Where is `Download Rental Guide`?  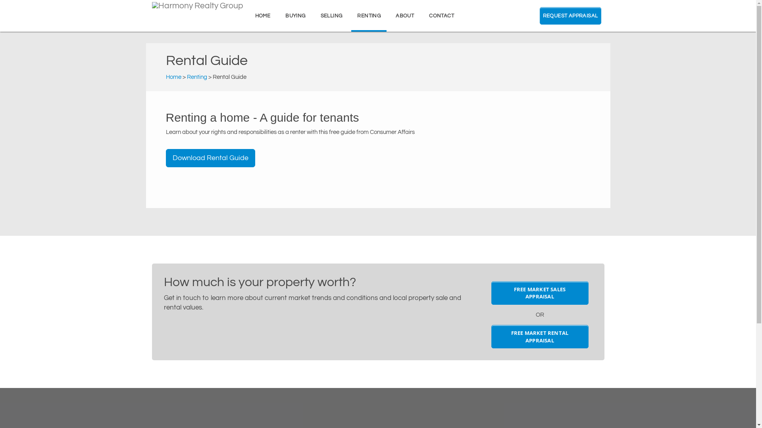
Download Rental Guide is located at coordinates (210, 158).